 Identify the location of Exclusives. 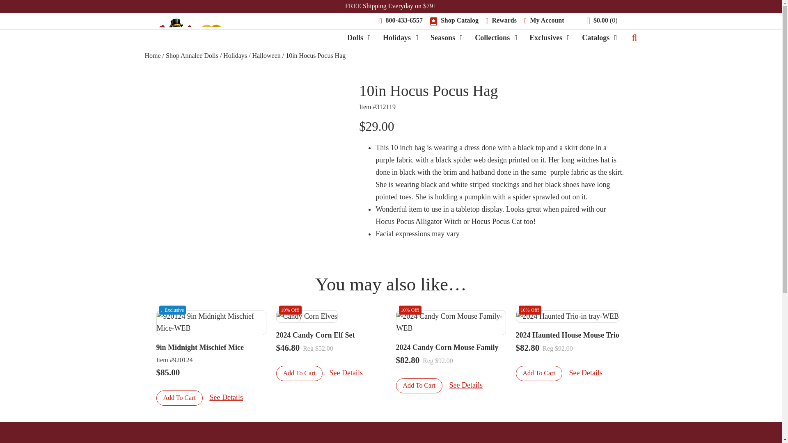
(546, 38).